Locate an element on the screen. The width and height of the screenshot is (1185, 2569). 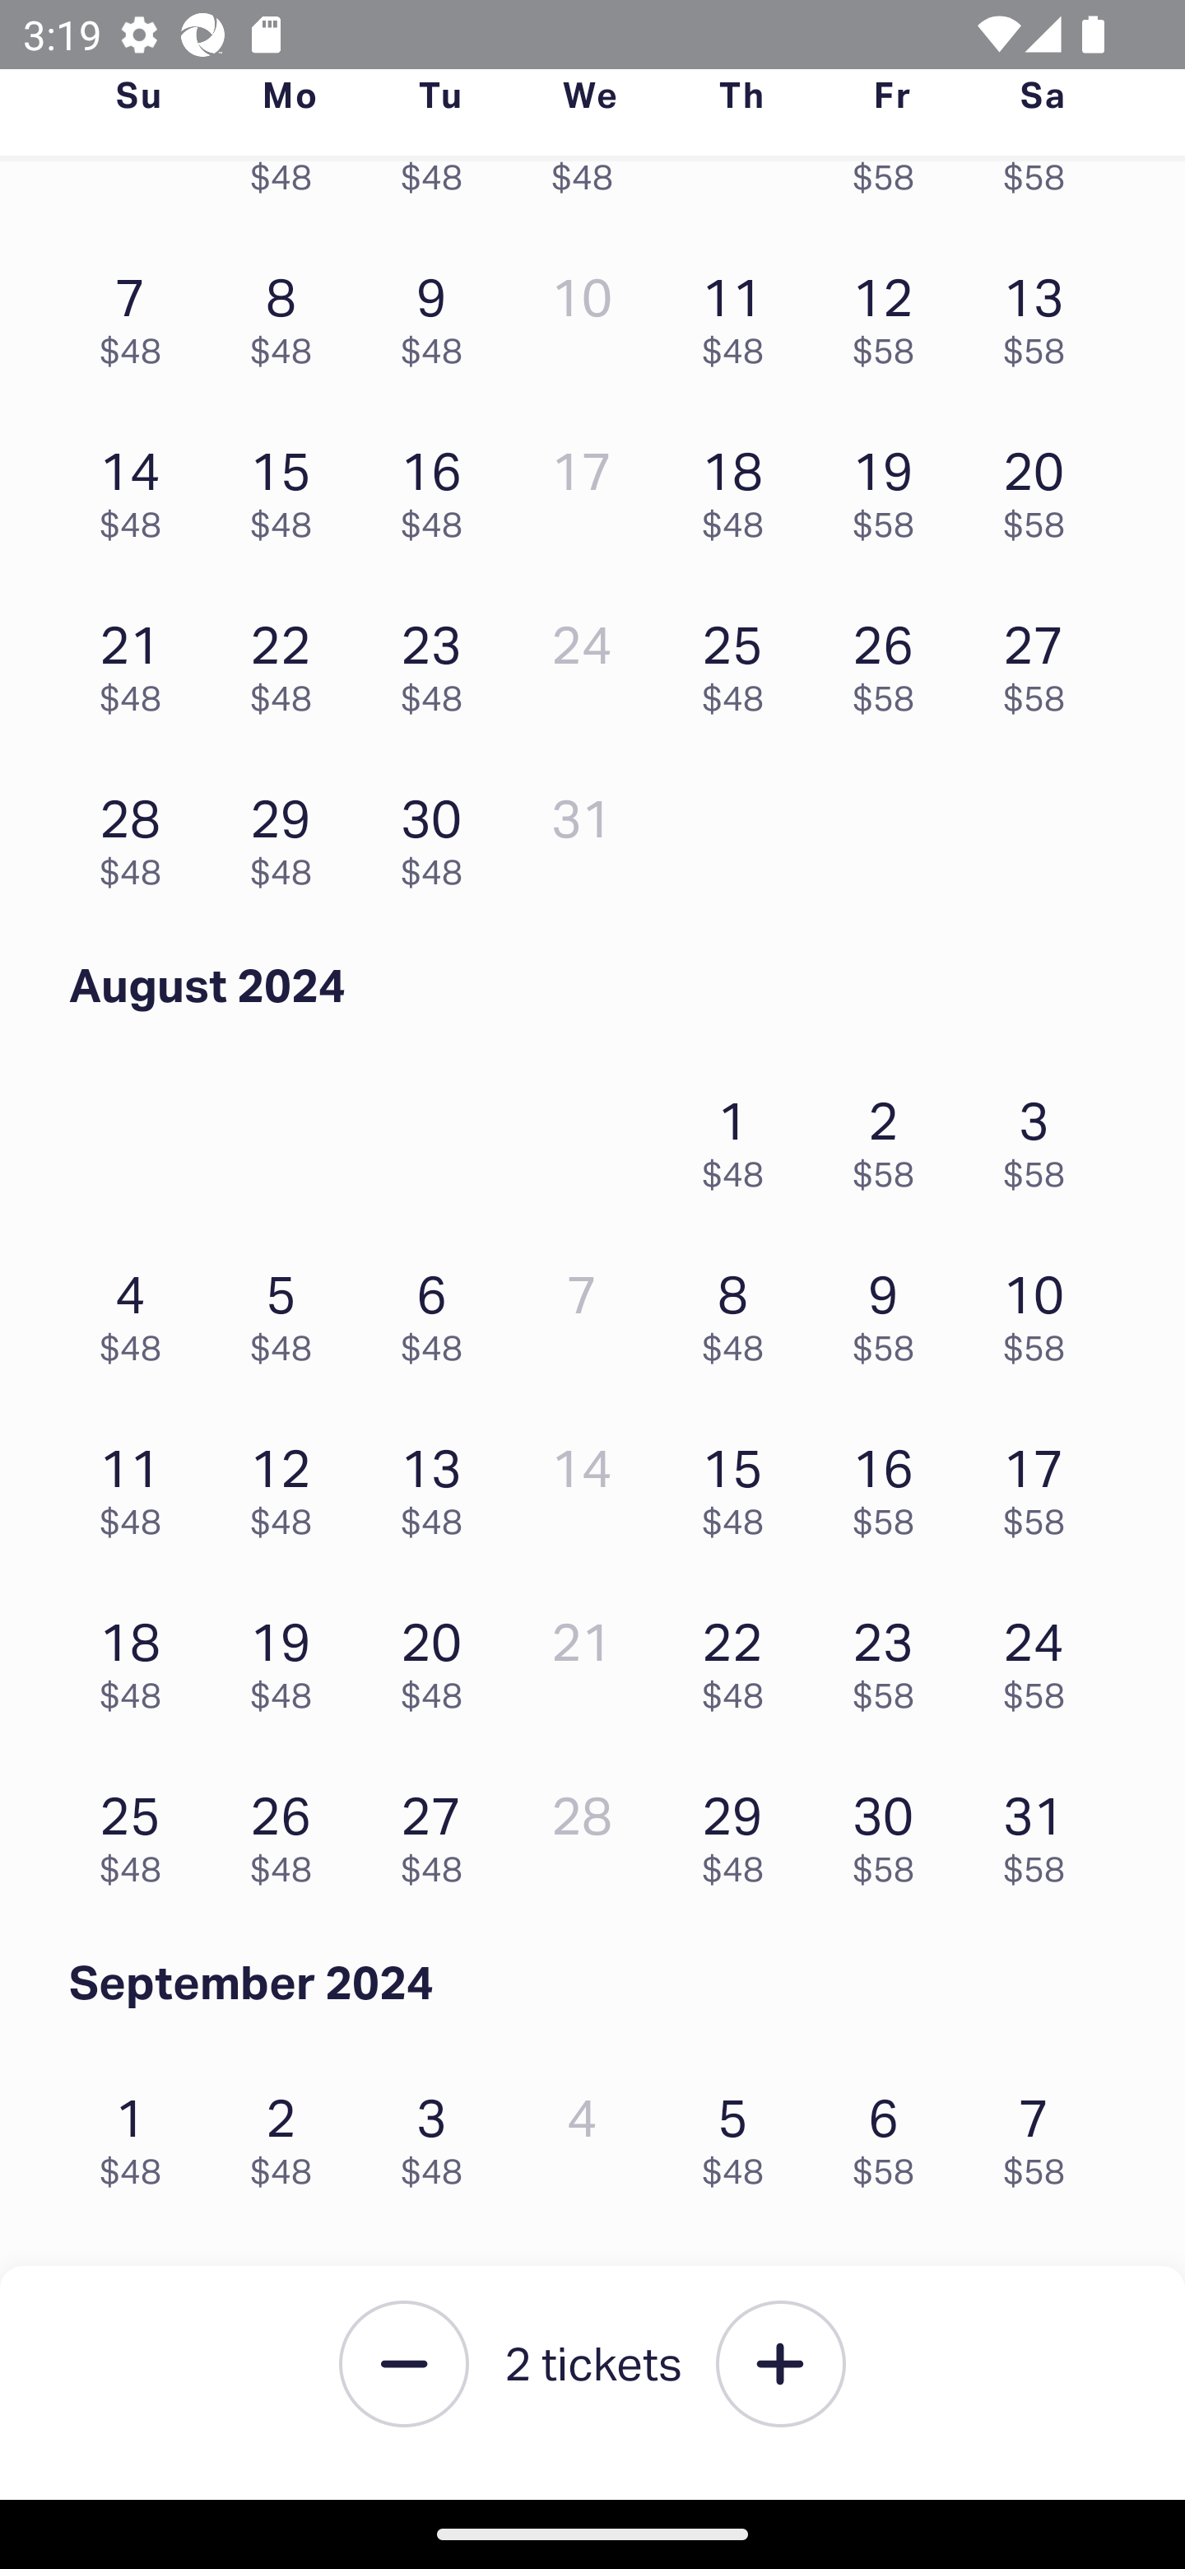
16 $58 is located at coordinates (891, 1484).